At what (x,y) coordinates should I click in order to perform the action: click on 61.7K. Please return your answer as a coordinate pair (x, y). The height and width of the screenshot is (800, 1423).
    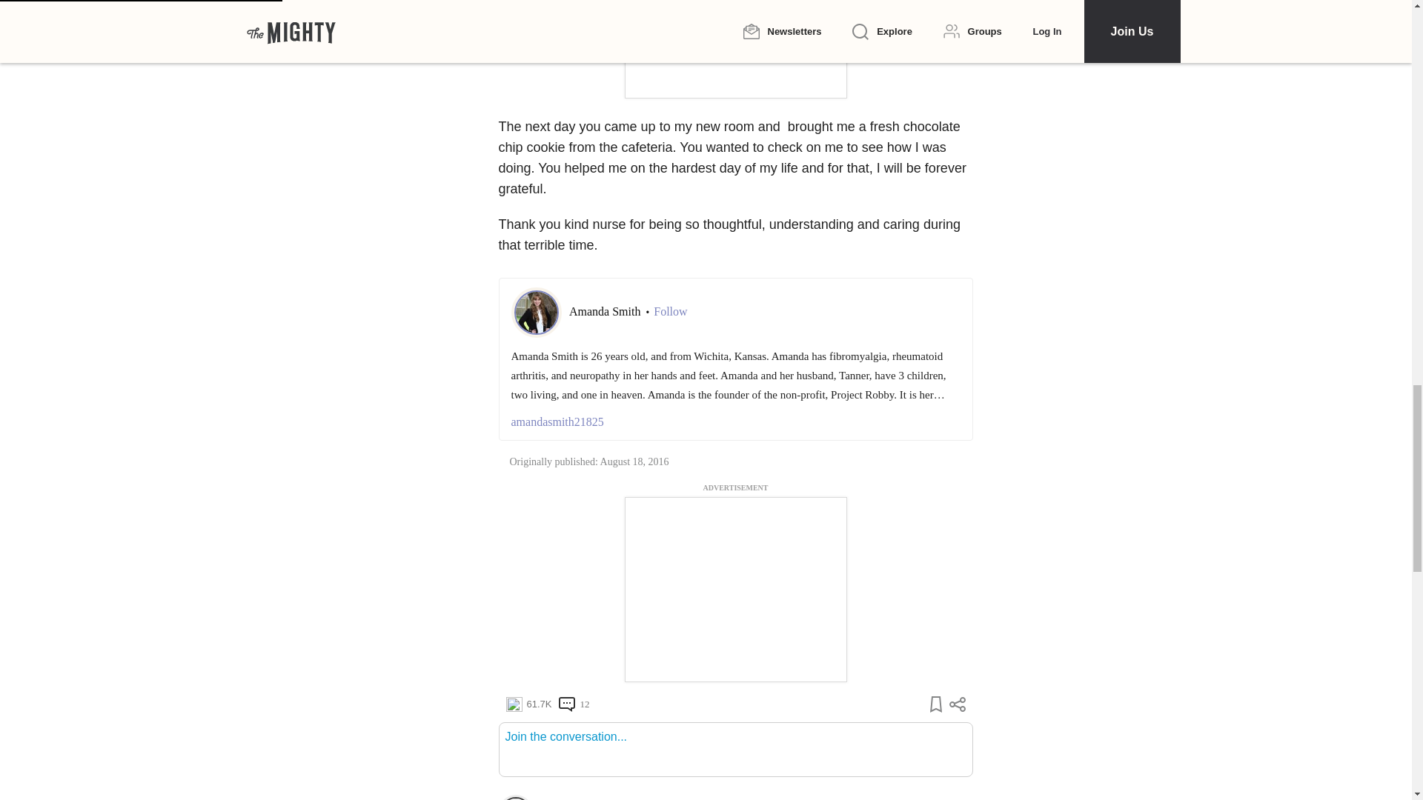
    Looking at the image, I should click on (528, 704).